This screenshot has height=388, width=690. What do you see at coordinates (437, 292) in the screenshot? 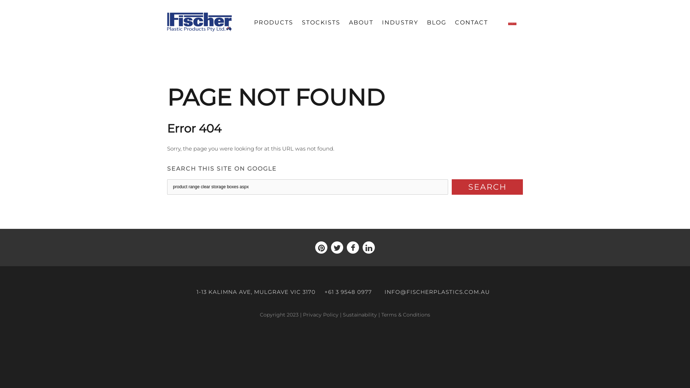
I see `INFO@FISCHERPLASTICS.COM.AU` at bounding box center [437, 292].